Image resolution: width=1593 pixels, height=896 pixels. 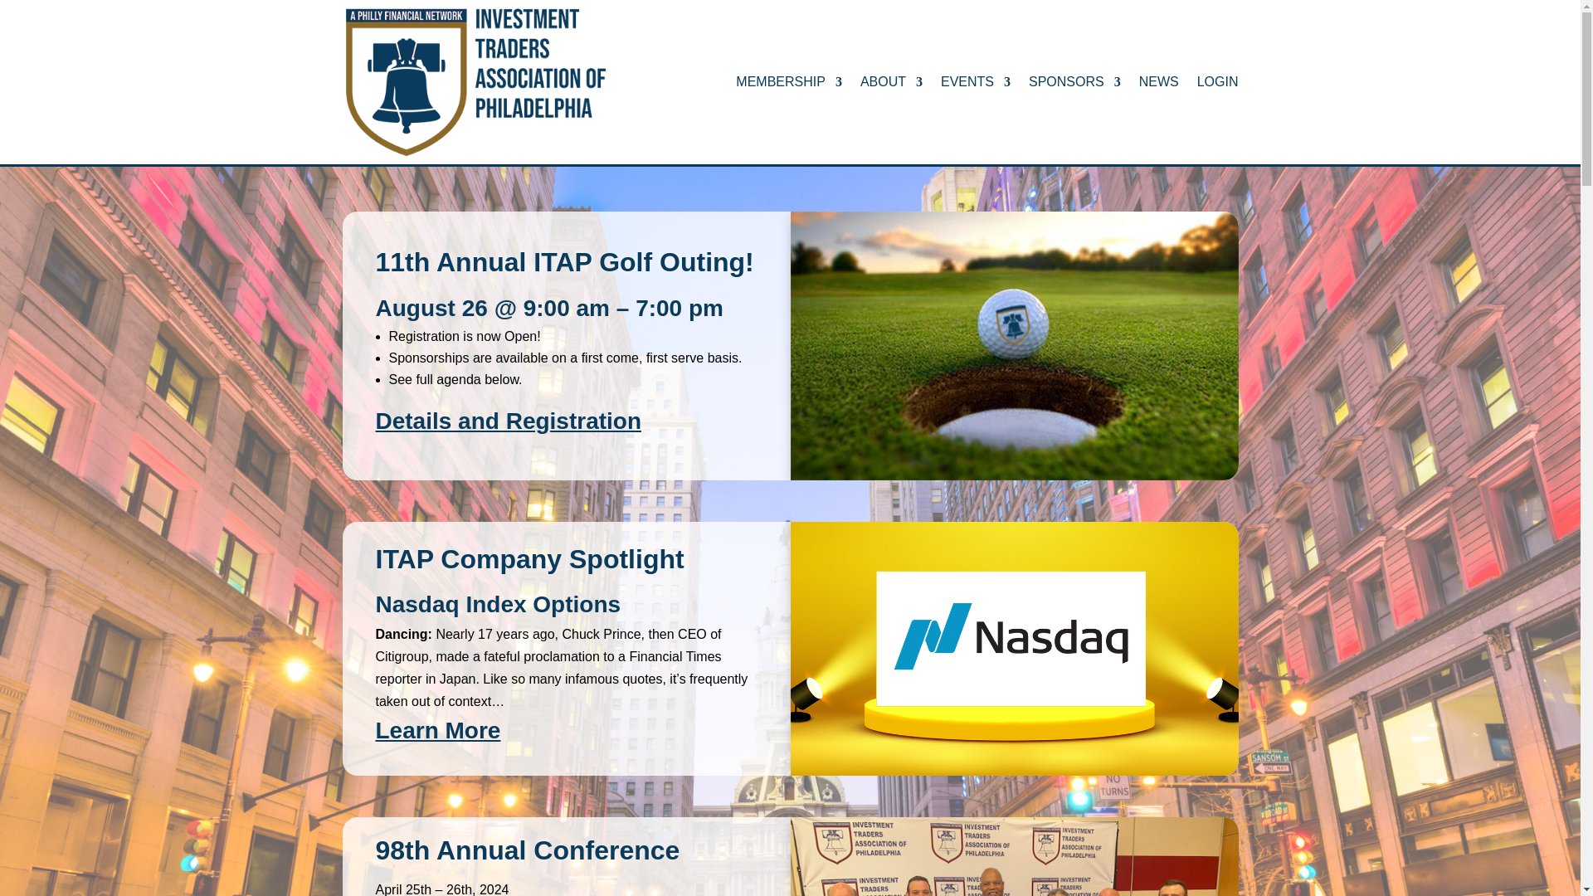 I want to click on ITAP-Golf-500, so click(x=1014, y=345).